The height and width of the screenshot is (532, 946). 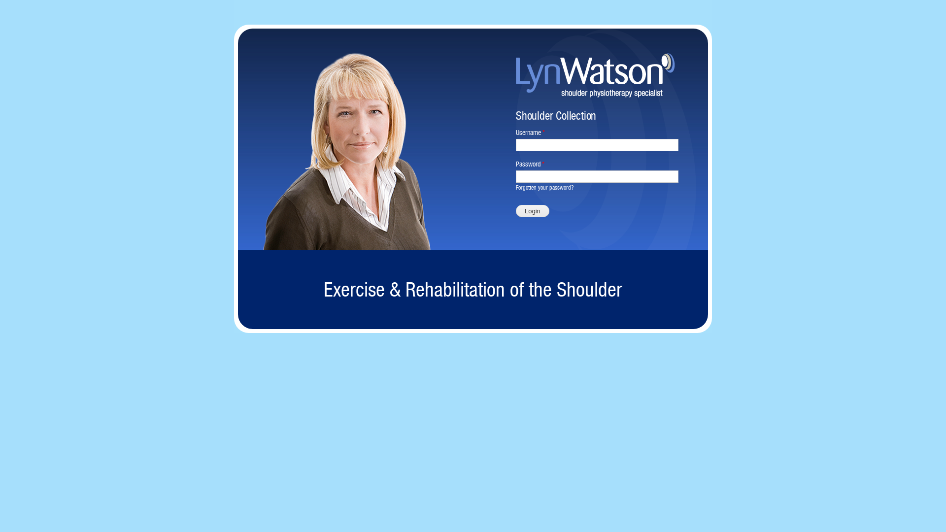 I want to click on Login, so click(x=533, y=211).